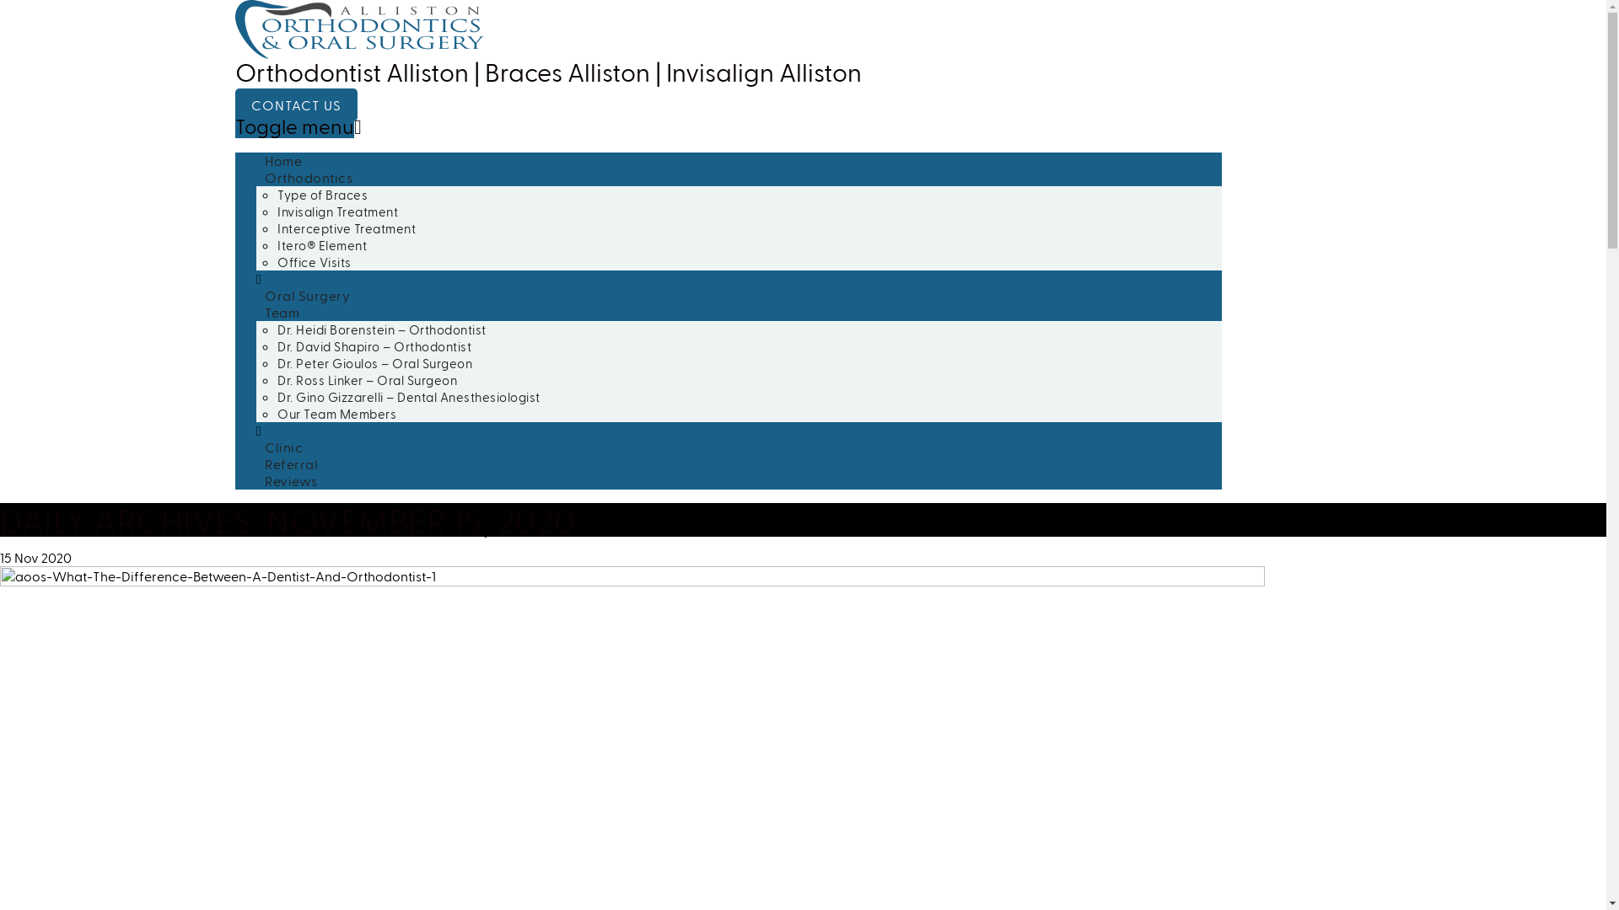  Describe the element at coordinates (337, 414) in the screenshot. I see `Our Team Members` at that location.